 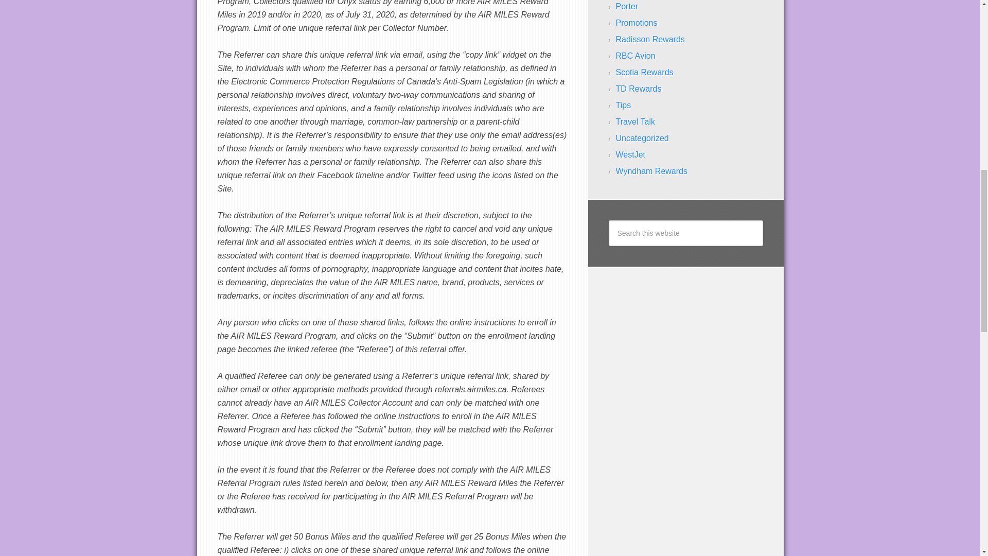 I want to click on Porter, so click(x=627, y=6).